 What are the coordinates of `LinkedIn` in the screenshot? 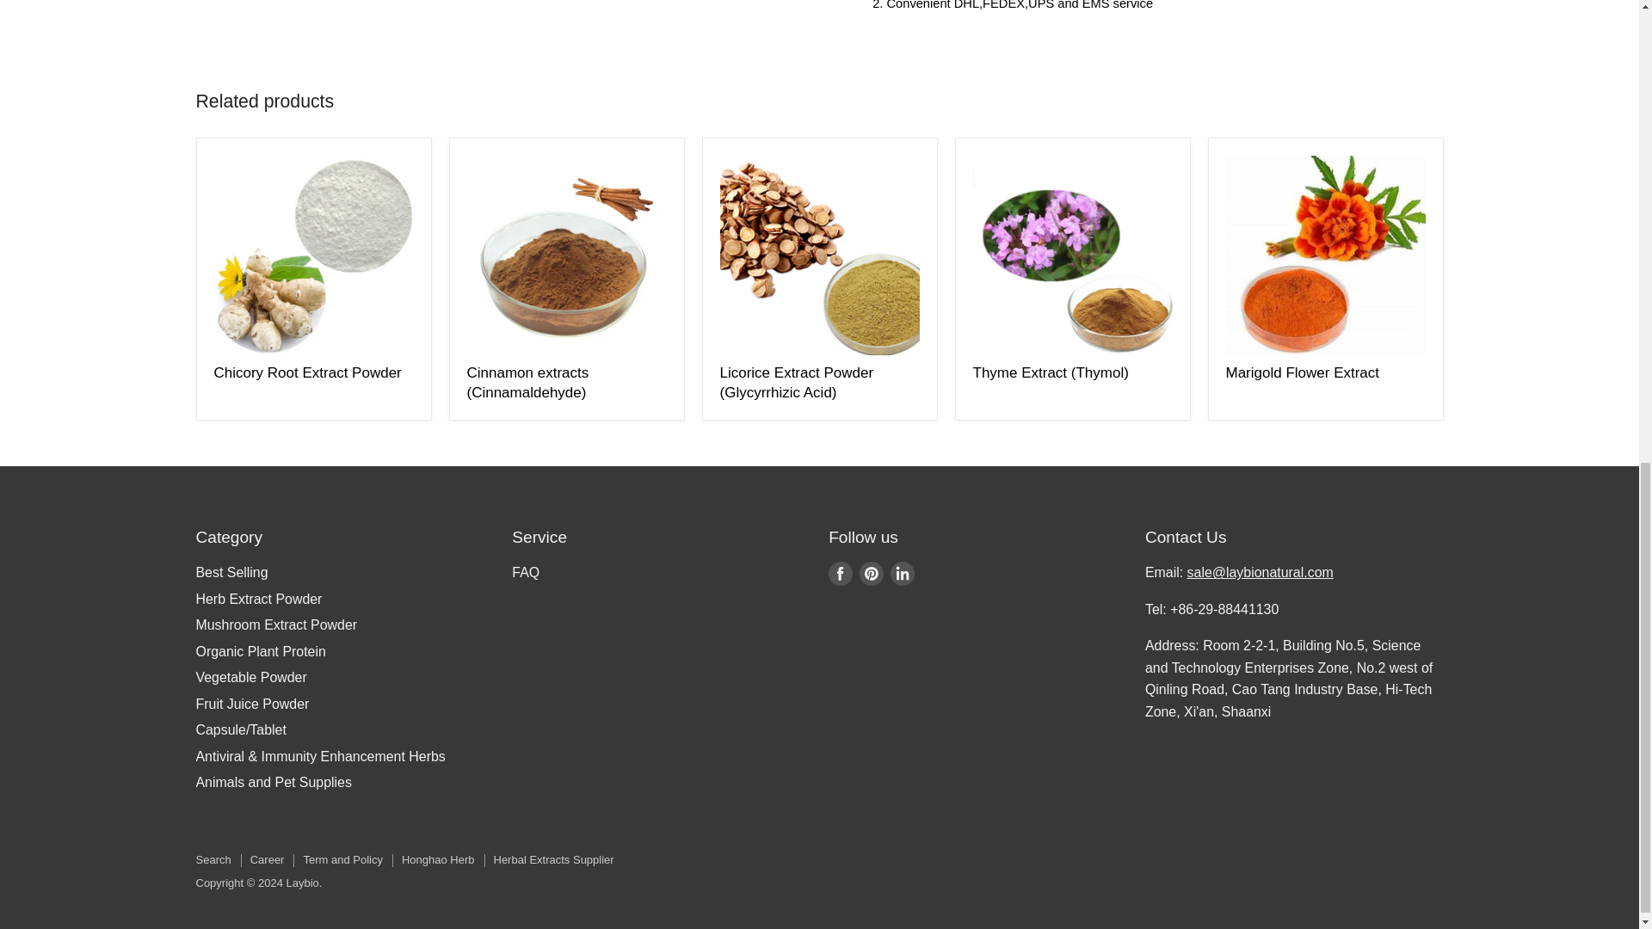 It's located at (903, 573).